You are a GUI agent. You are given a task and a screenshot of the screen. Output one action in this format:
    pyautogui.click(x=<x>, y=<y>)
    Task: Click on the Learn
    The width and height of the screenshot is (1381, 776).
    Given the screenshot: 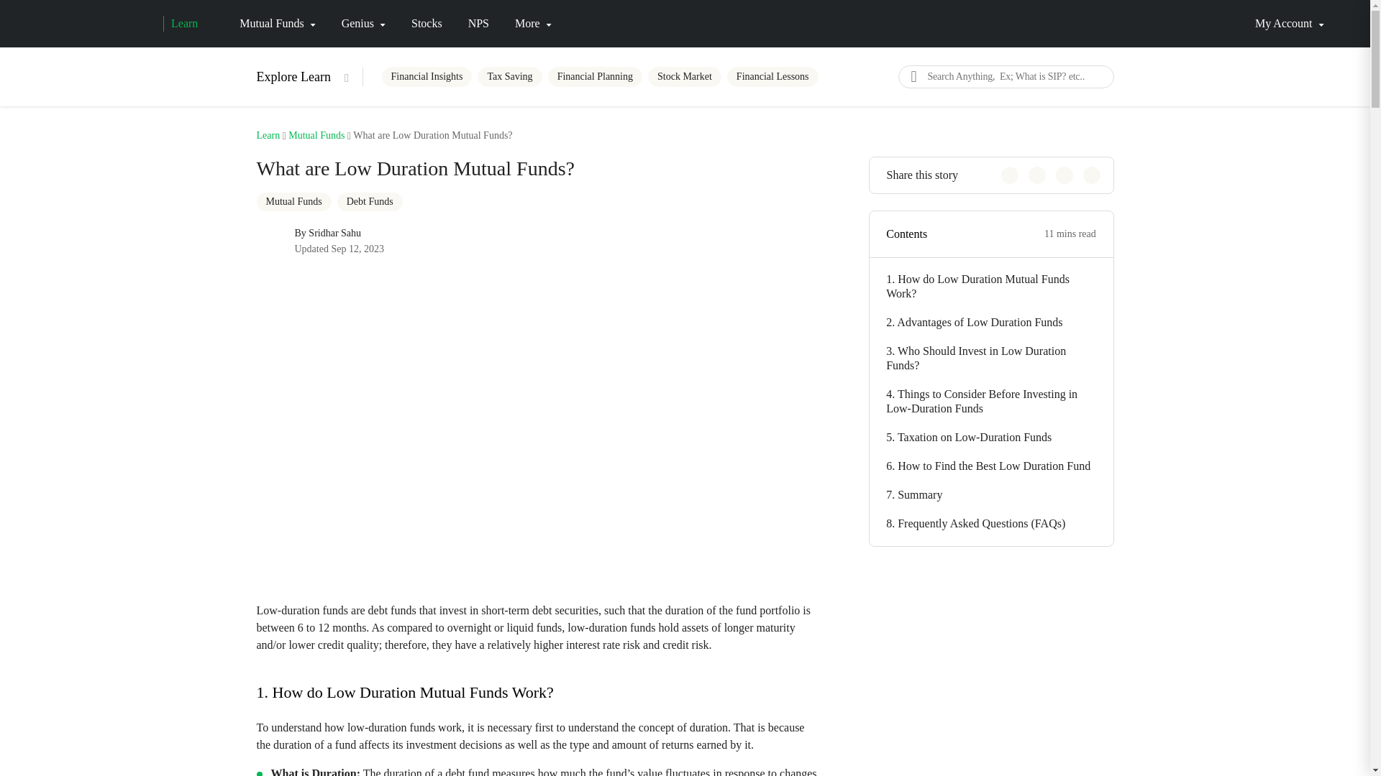 What is the action you would take?
    pyautogui.click(x=180, y=23)
    